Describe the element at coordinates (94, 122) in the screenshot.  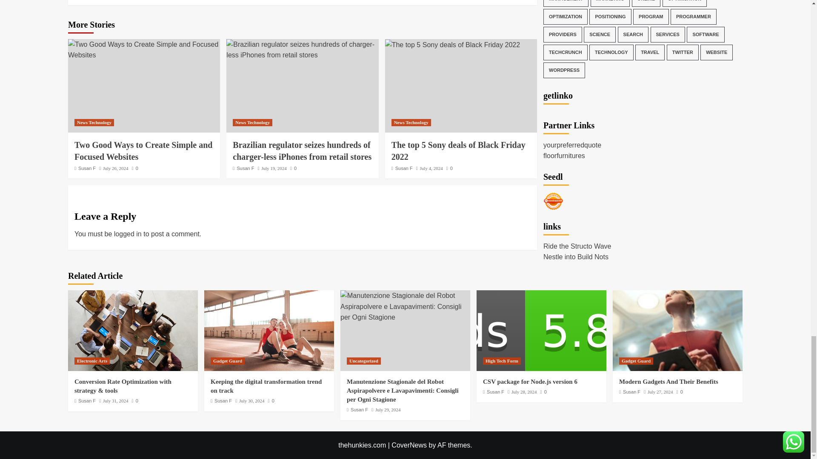
I see `News Technology` at that location.